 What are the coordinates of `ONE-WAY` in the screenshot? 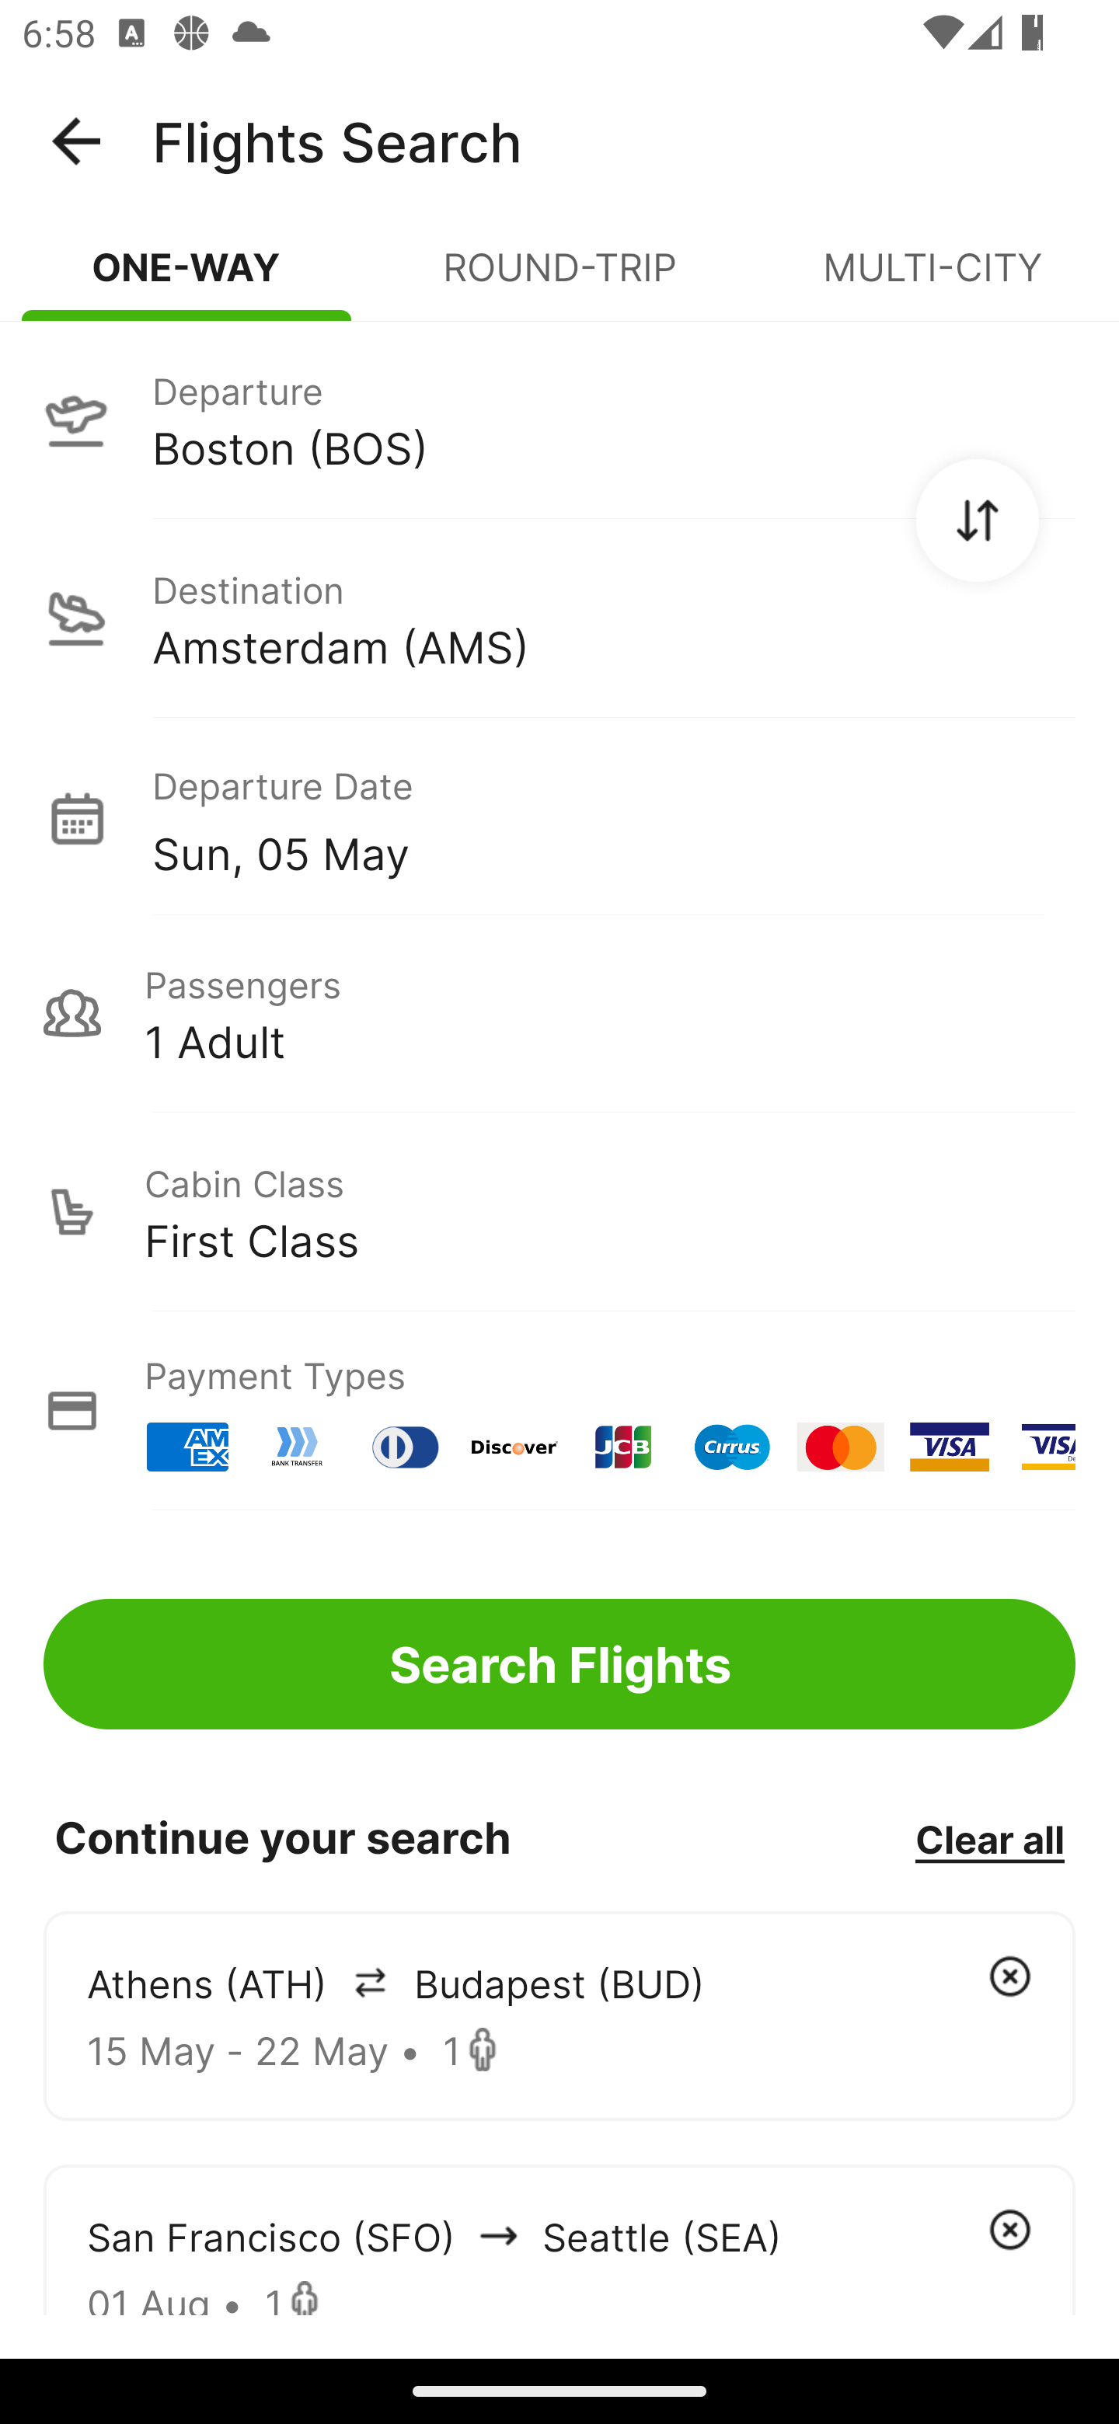 It's located at (186, 280).